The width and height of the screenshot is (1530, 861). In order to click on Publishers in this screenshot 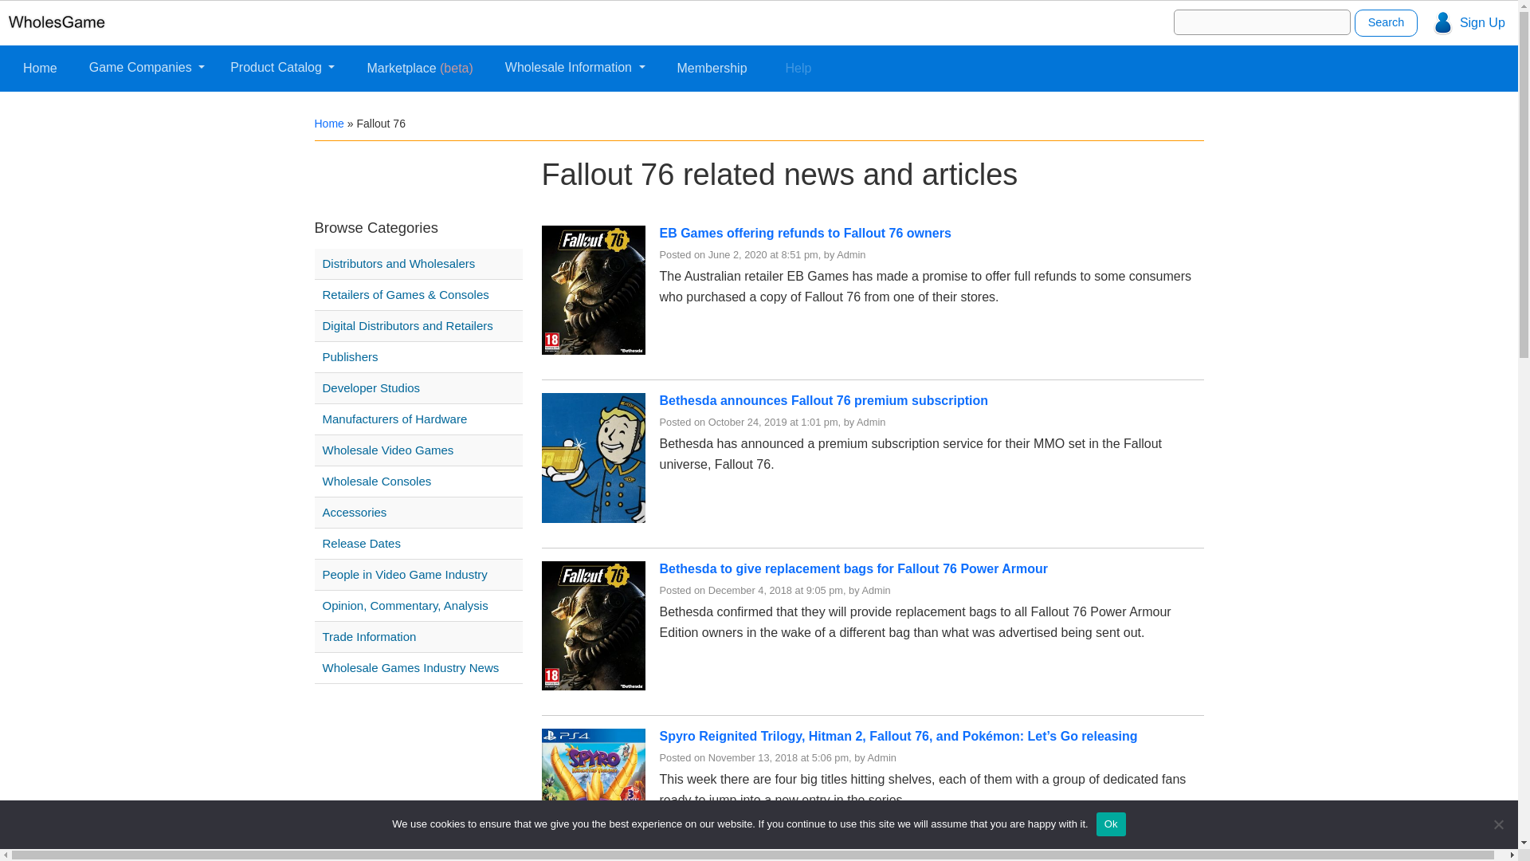, I will do `click(421, 357)`.